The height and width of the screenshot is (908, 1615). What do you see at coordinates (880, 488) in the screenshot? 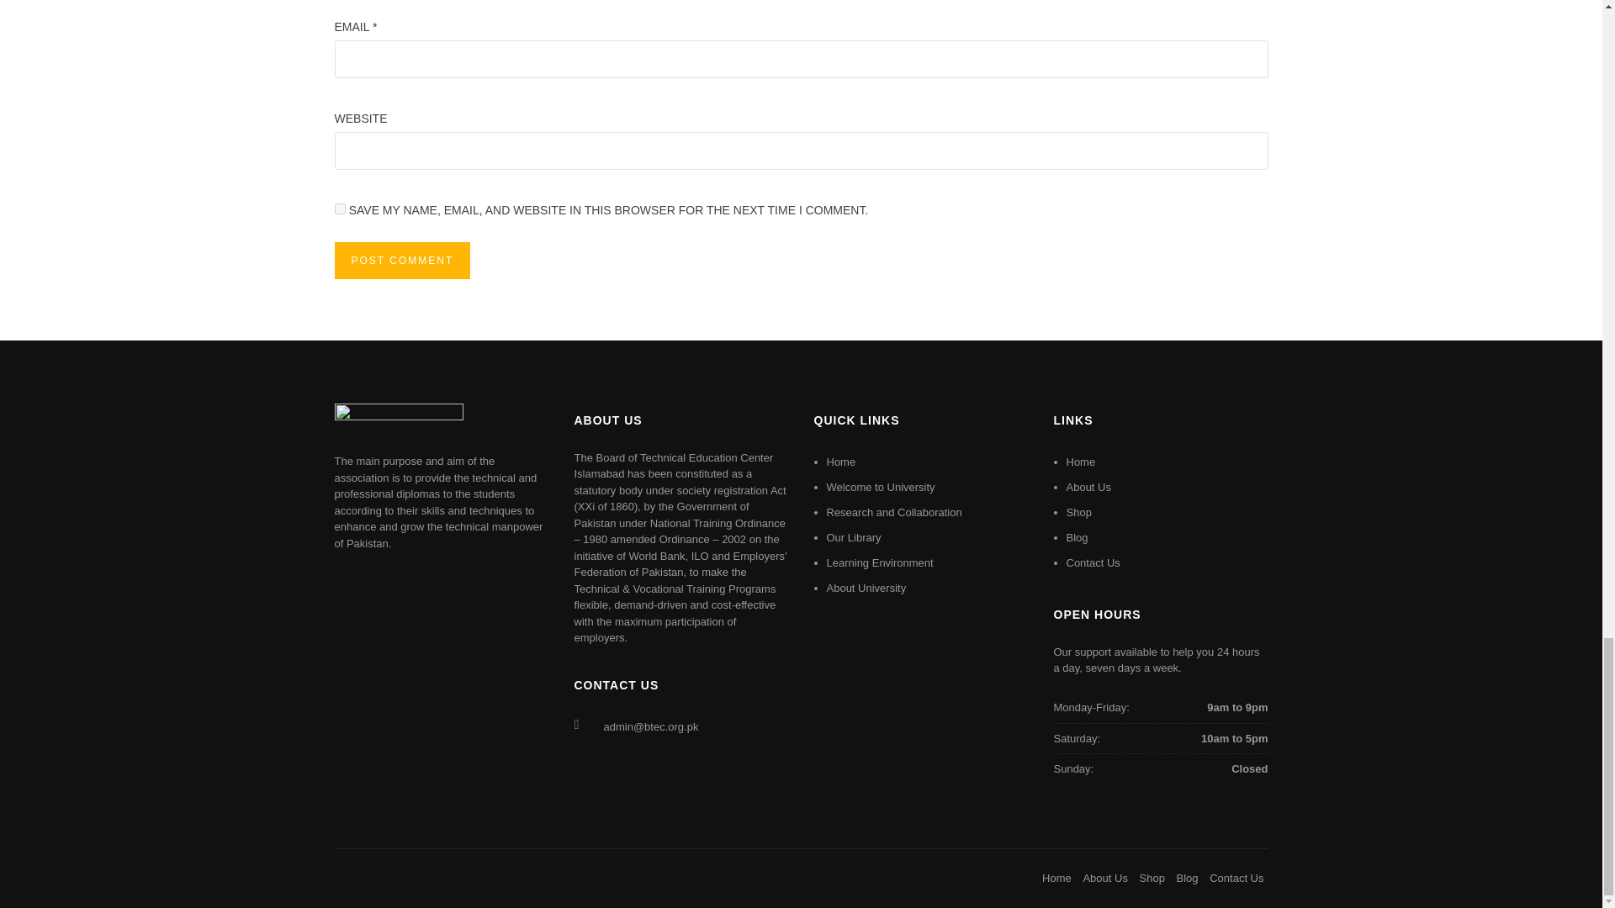
I see `Welcome to University` at bounding box center [880, 488].